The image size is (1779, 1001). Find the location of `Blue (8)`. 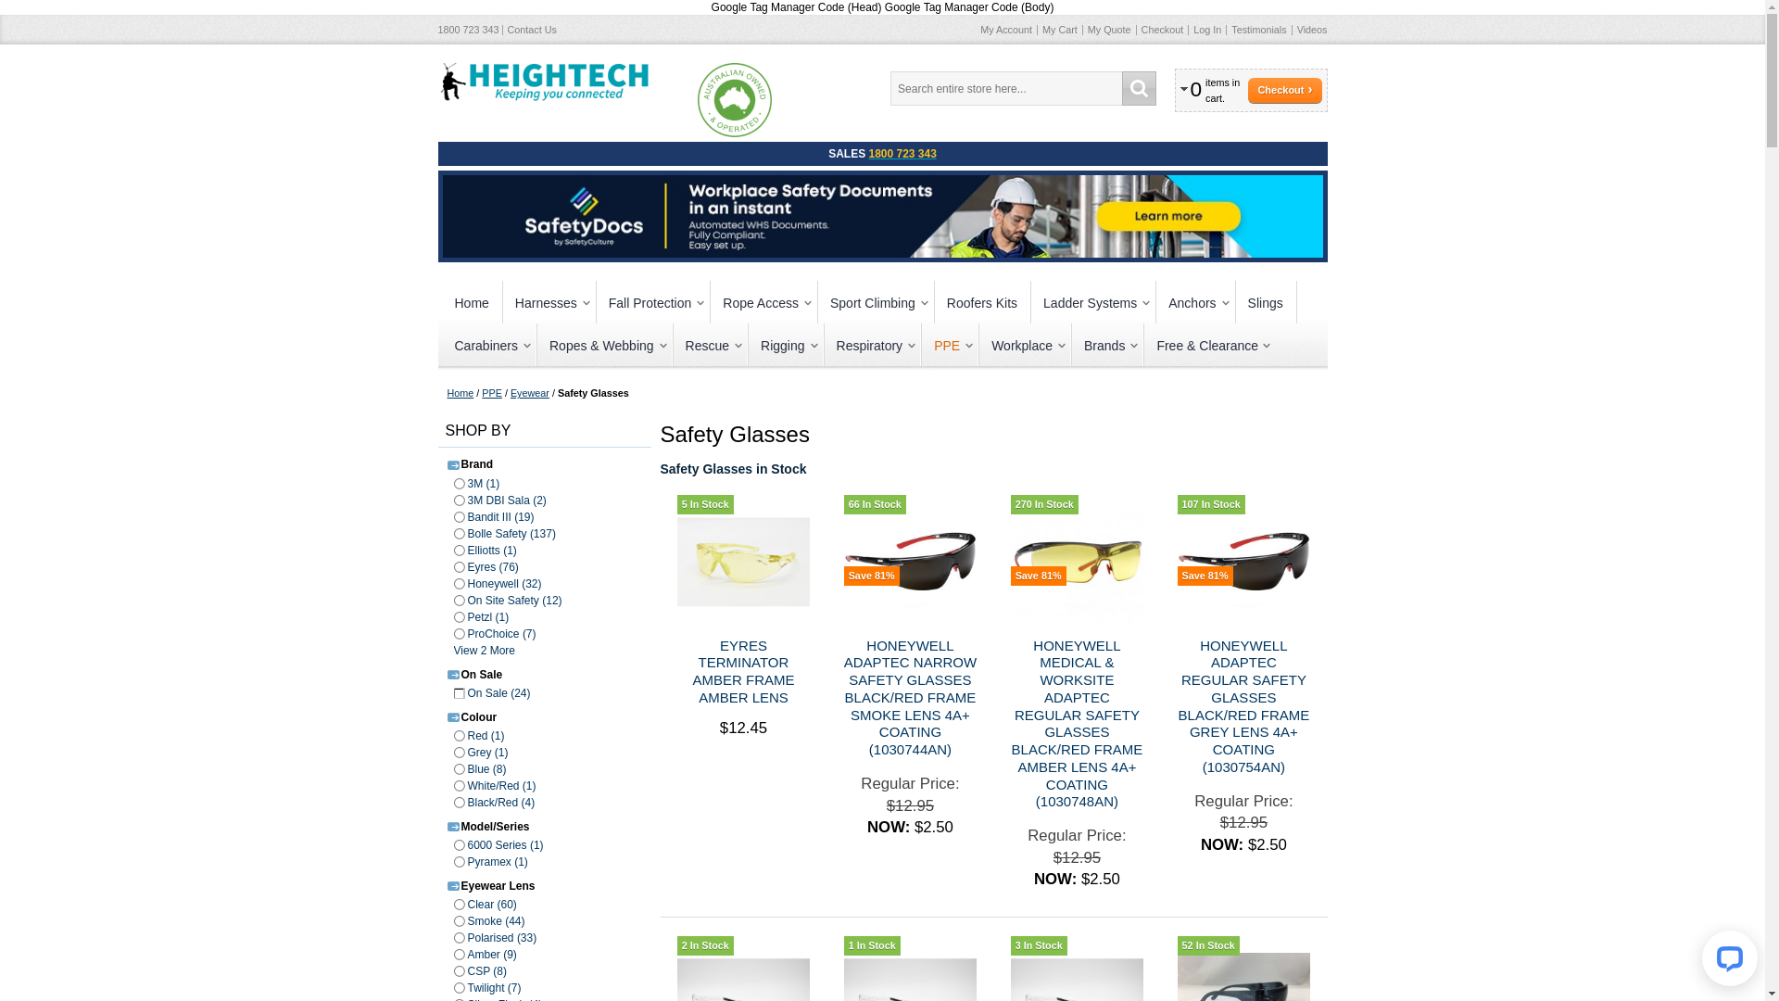

Blue (8) is located at coordinates (482, 769).